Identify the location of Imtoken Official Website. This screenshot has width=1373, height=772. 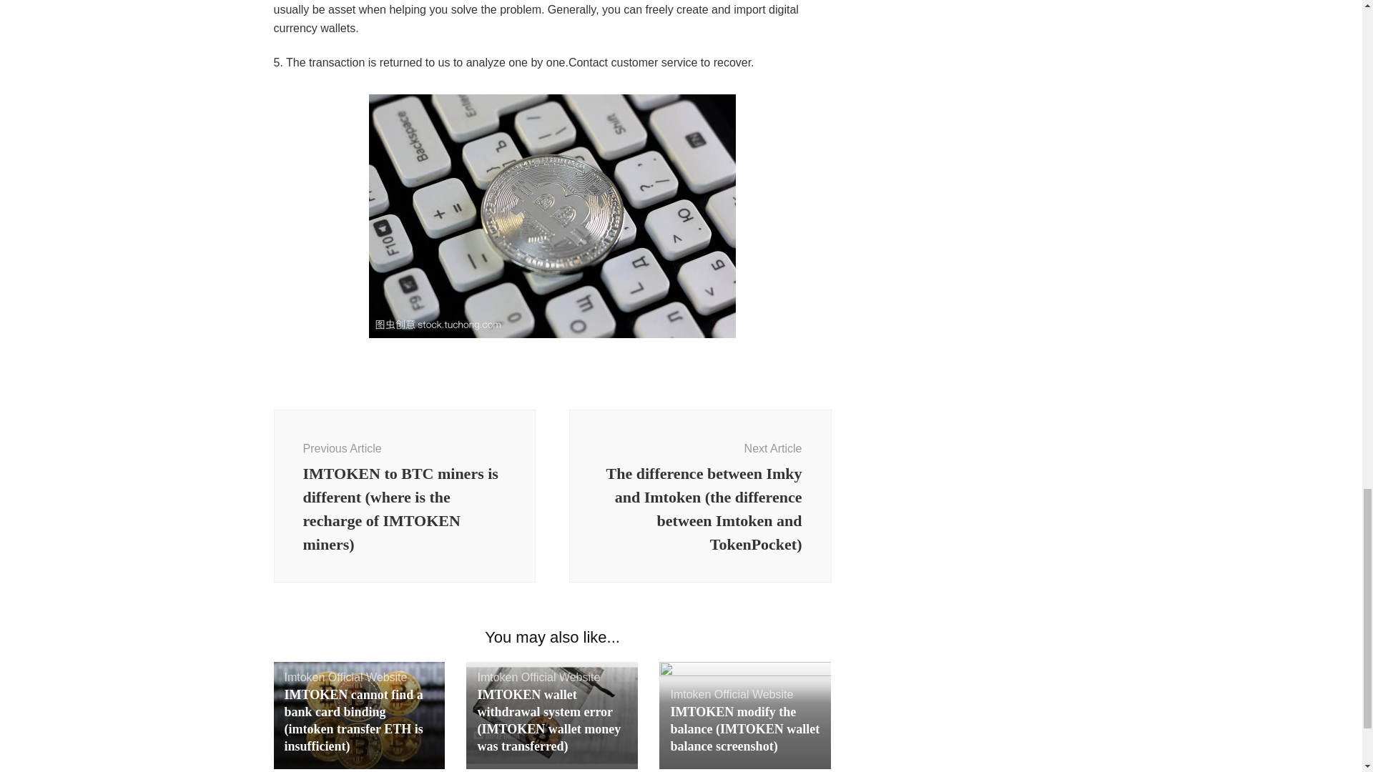
(346, 676).